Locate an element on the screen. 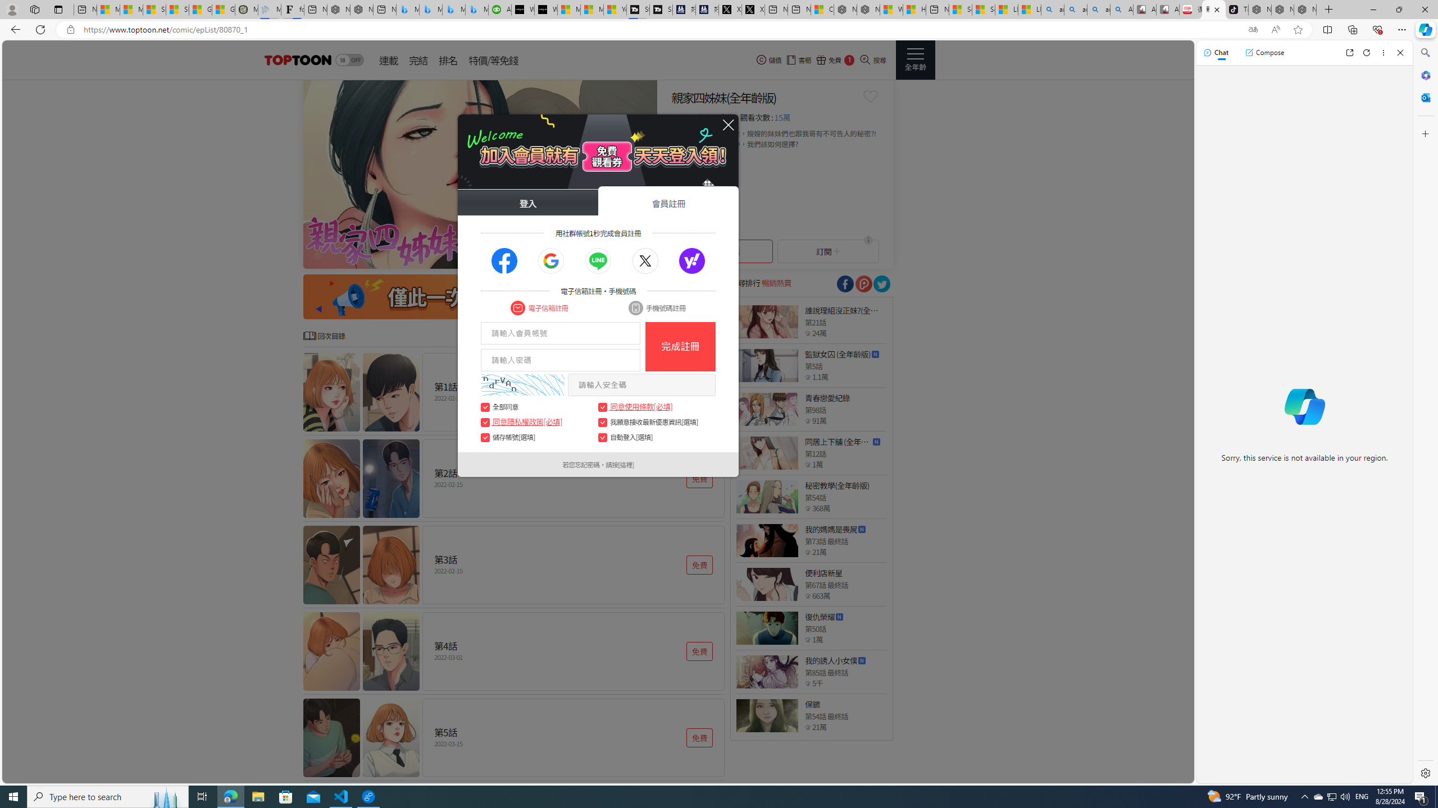  Class:  switch_18mode actionAdultBtn is located at coordinates (349, 60).